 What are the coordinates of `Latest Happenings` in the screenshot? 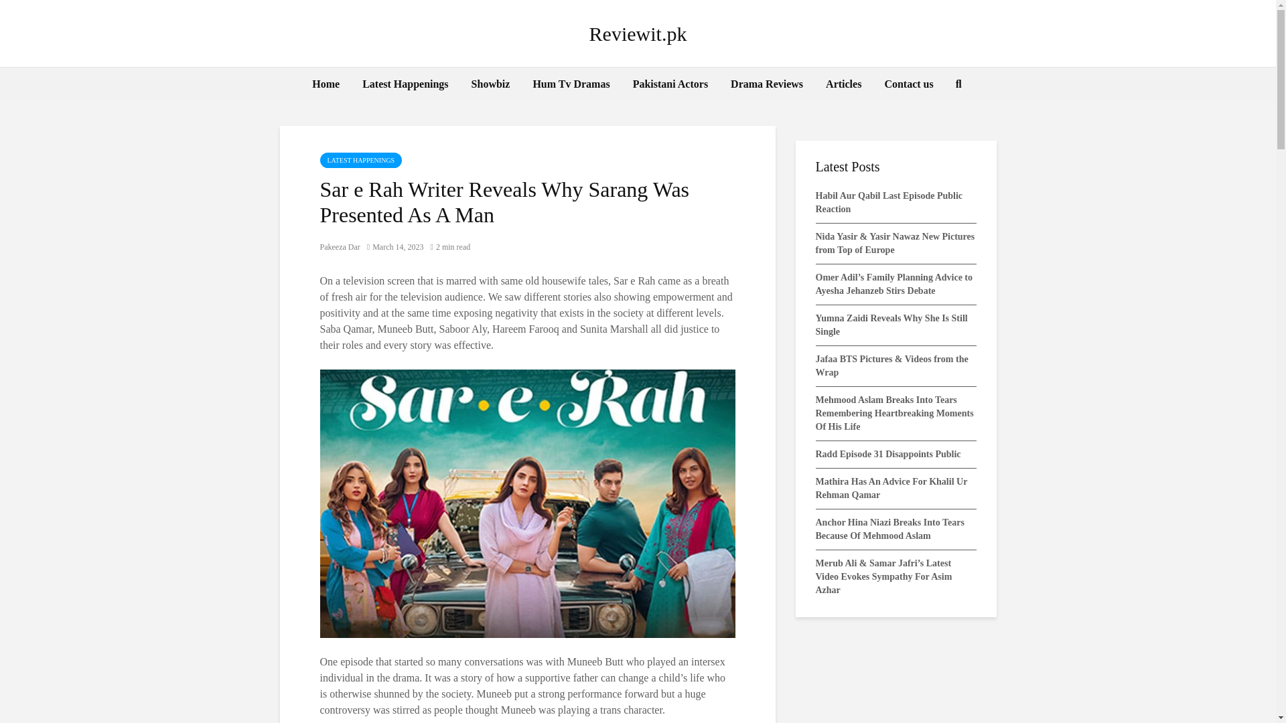 It's located at (405, 84).